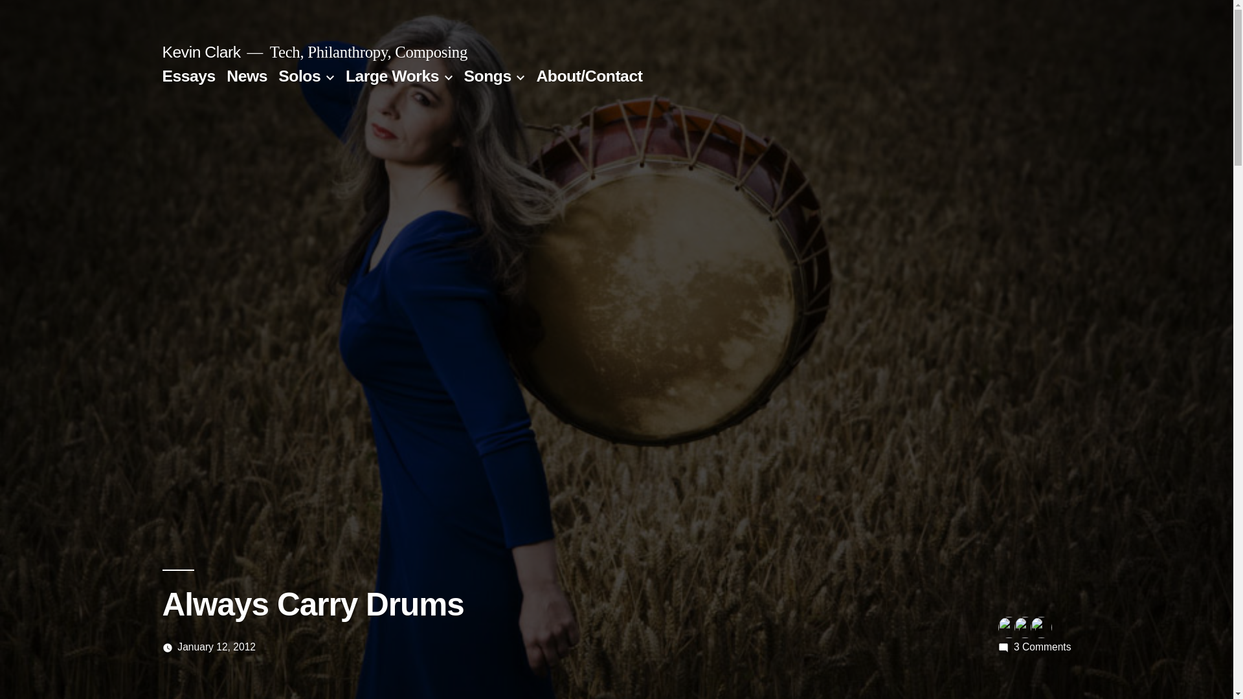 This screenshot has width=1243, height=699. Describe the element at coordinates (188, 75) in the screenshot. I see `January 12, 2012` at that location.